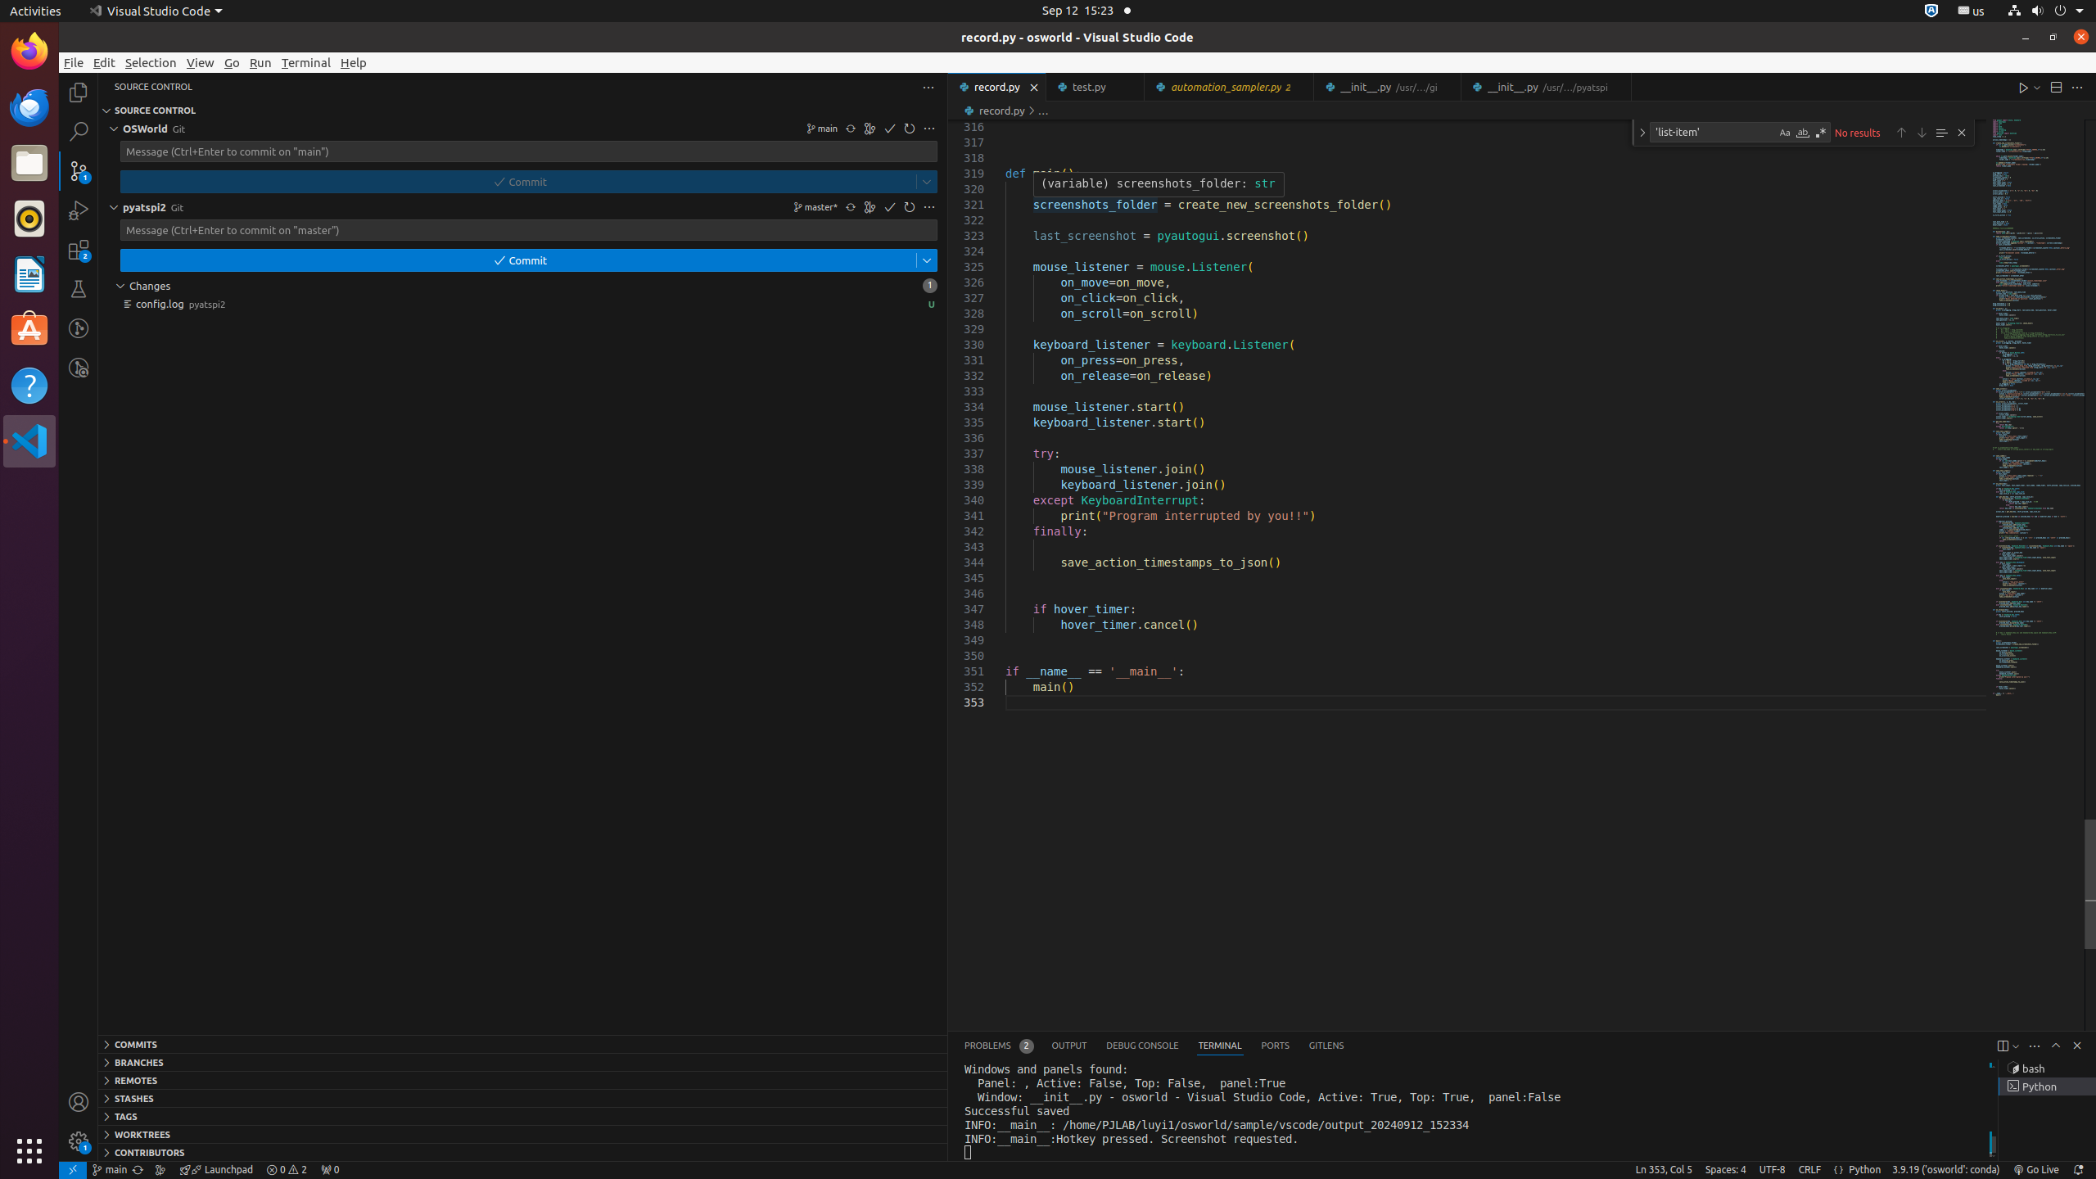  Describe the element at coordinates (522, 207) in the screenshot. I see `pyatspi2 Git` at that location.